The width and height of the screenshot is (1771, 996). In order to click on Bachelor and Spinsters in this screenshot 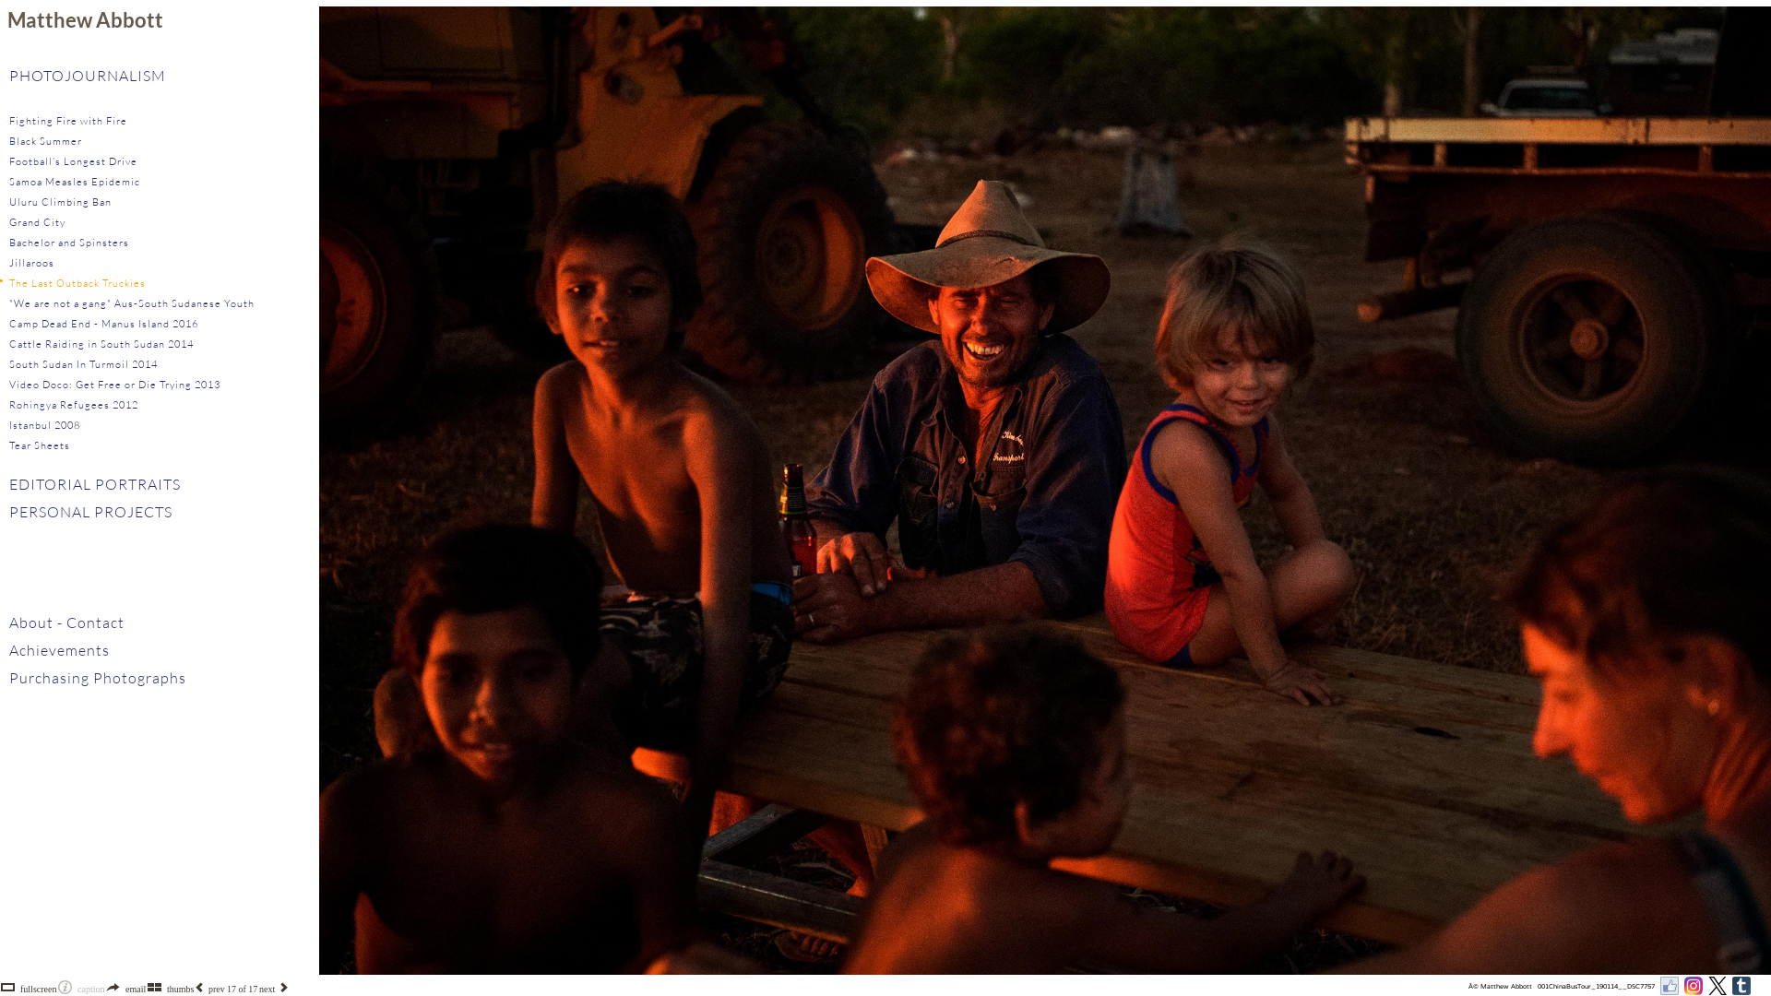, I will do `click(69, 243)`.